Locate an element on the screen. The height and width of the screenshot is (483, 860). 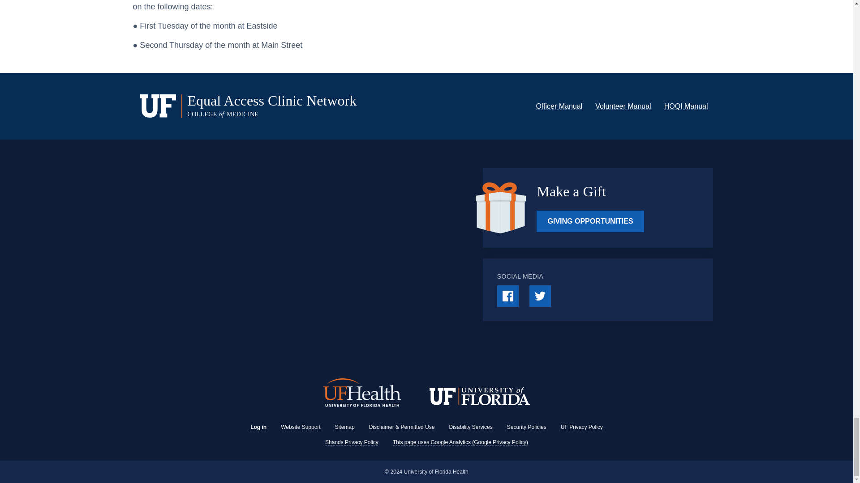
Disability Services is located at coordinates (470, 427).